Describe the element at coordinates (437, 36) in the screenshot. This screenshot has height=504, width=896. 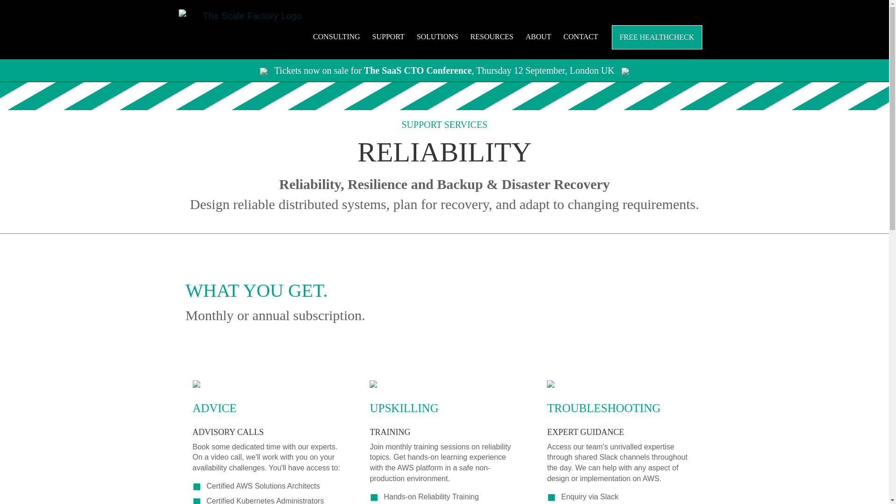
I see `SOLUTIONS` at that location.